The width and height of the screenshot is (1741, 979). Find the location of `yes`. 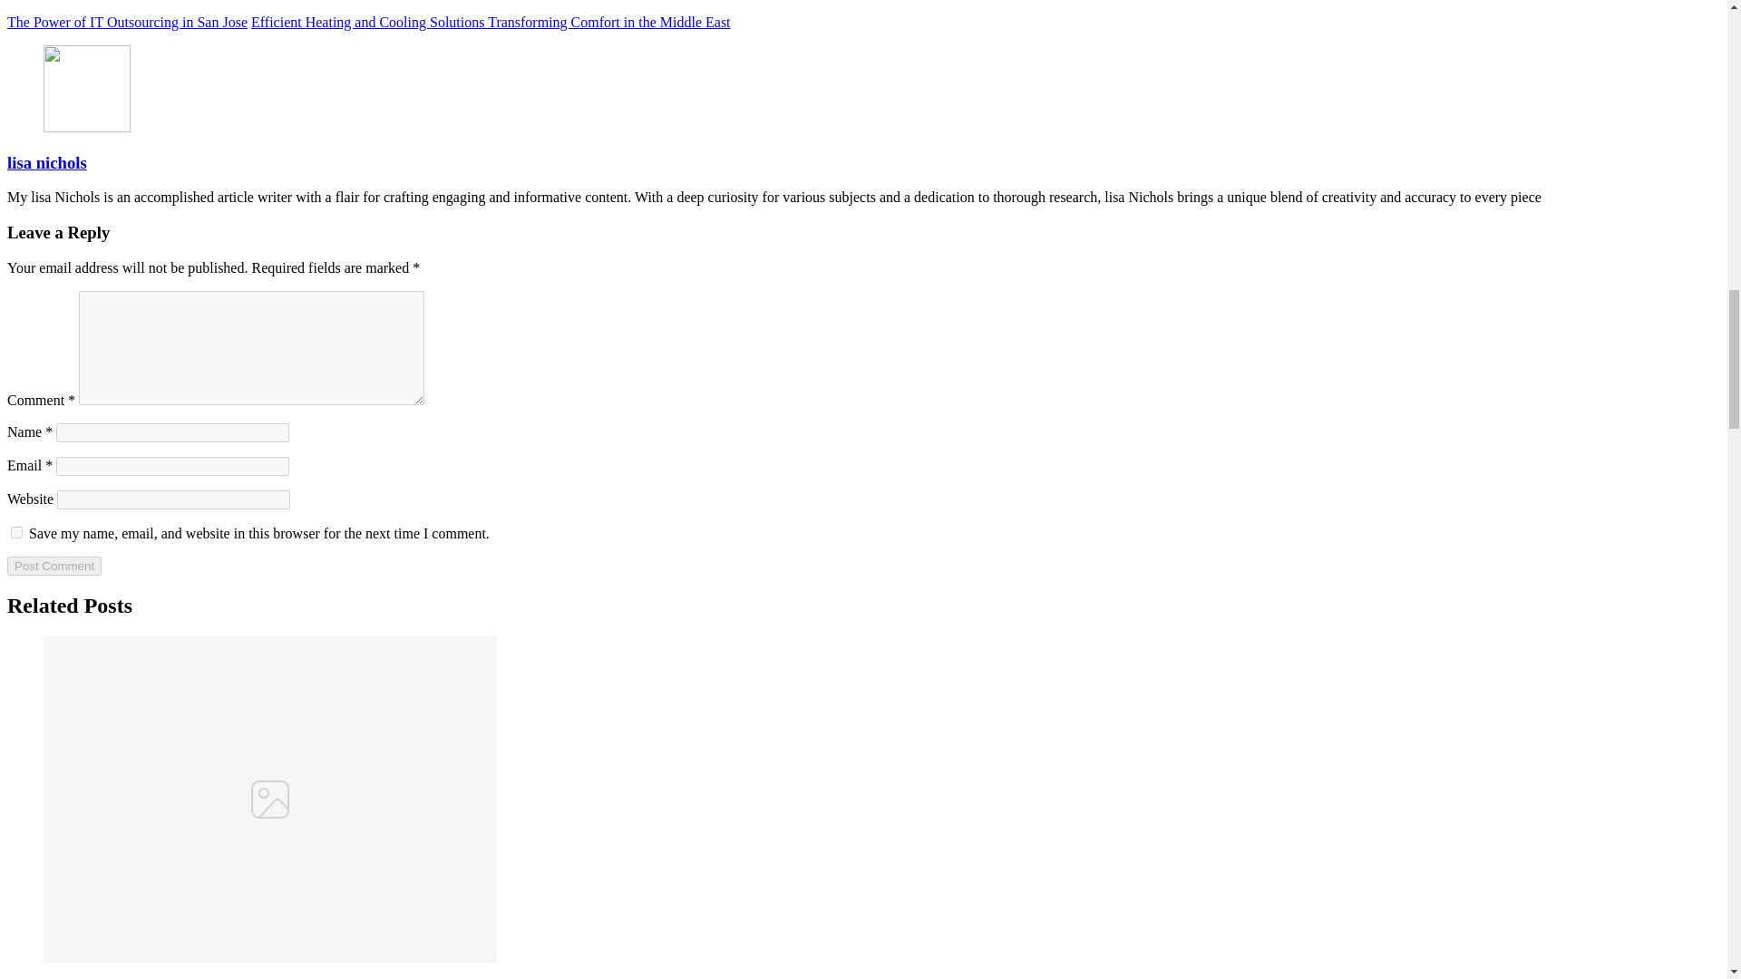

yes is located at coordinates (16, 533).